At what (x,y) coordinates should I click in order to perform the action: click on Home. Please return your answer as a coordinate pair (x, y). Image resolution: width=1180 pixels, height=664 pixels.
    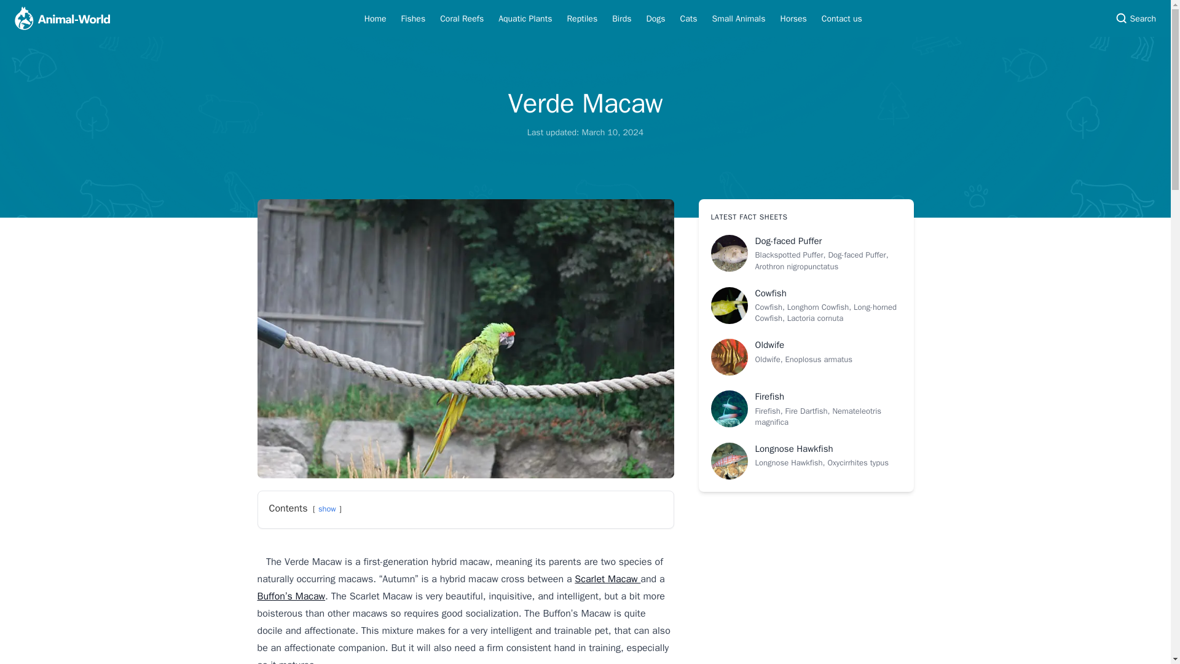
    Looking at the image, I should click on (376, 18).